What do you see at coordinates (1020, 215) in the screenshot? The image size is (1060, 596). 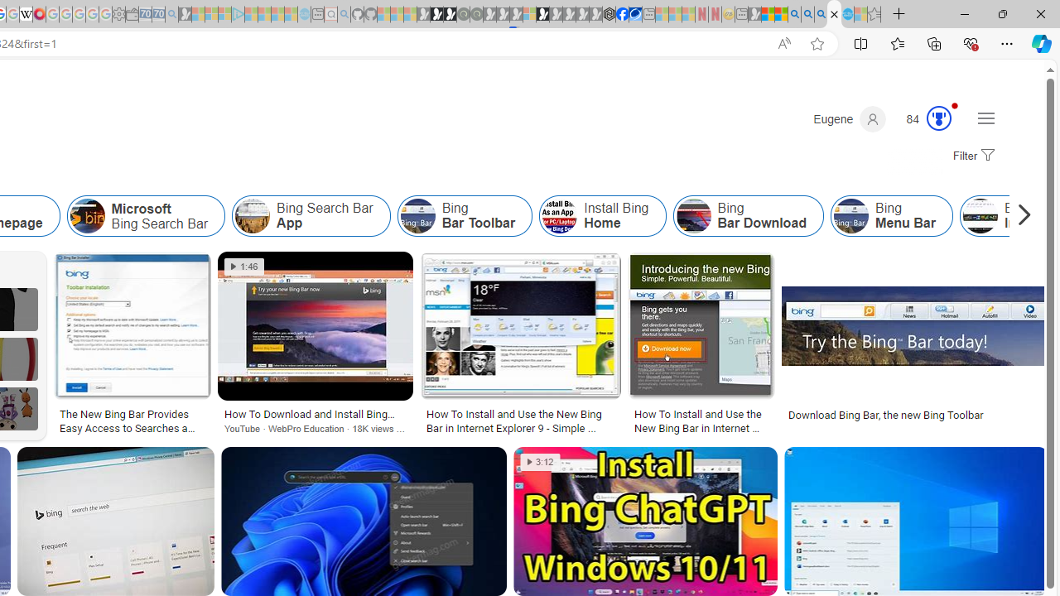 I see `Scroll right` at bounding box center [1020, 215].